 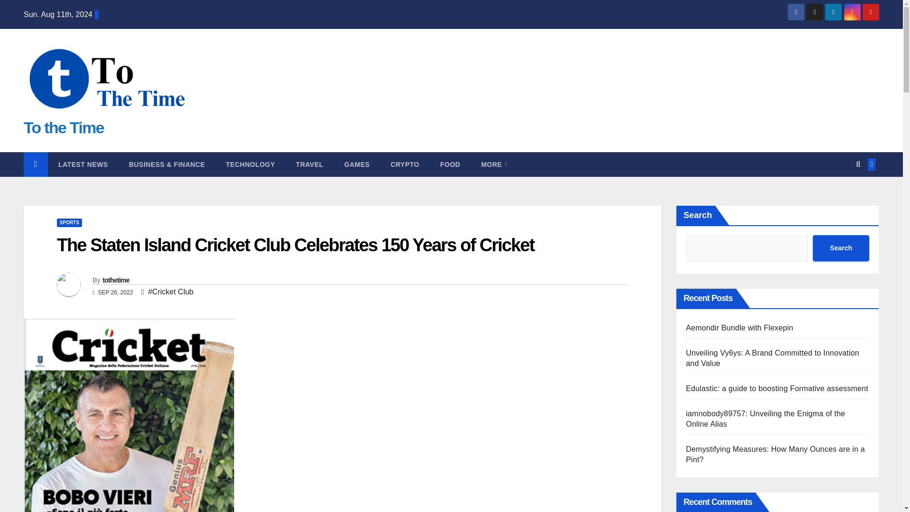 I want to click on GAMES, so click(x=357, y=164).